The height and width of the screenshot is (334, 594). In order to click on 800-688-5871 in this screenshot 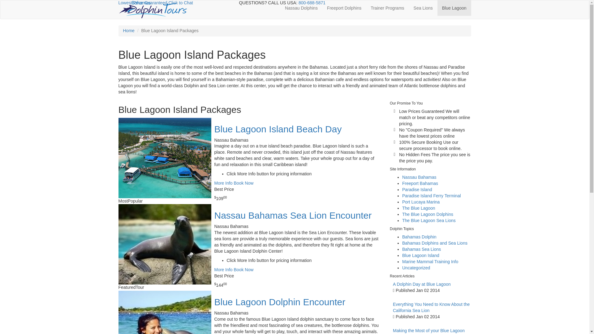, I will do `click(312, 3)`.